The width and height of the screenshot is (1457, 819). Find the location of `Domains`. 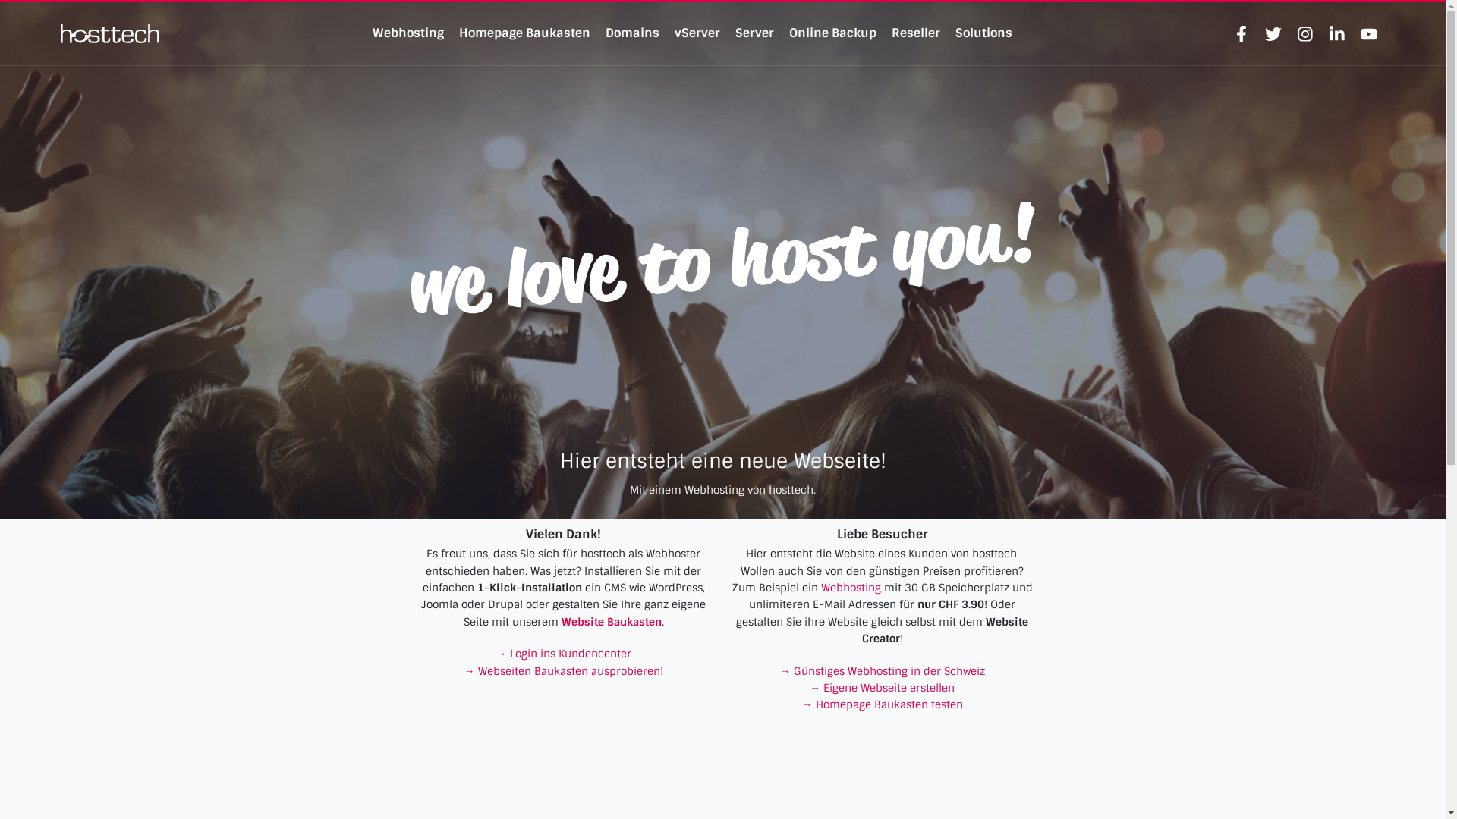

Domains is located at coordinates (633, 33).